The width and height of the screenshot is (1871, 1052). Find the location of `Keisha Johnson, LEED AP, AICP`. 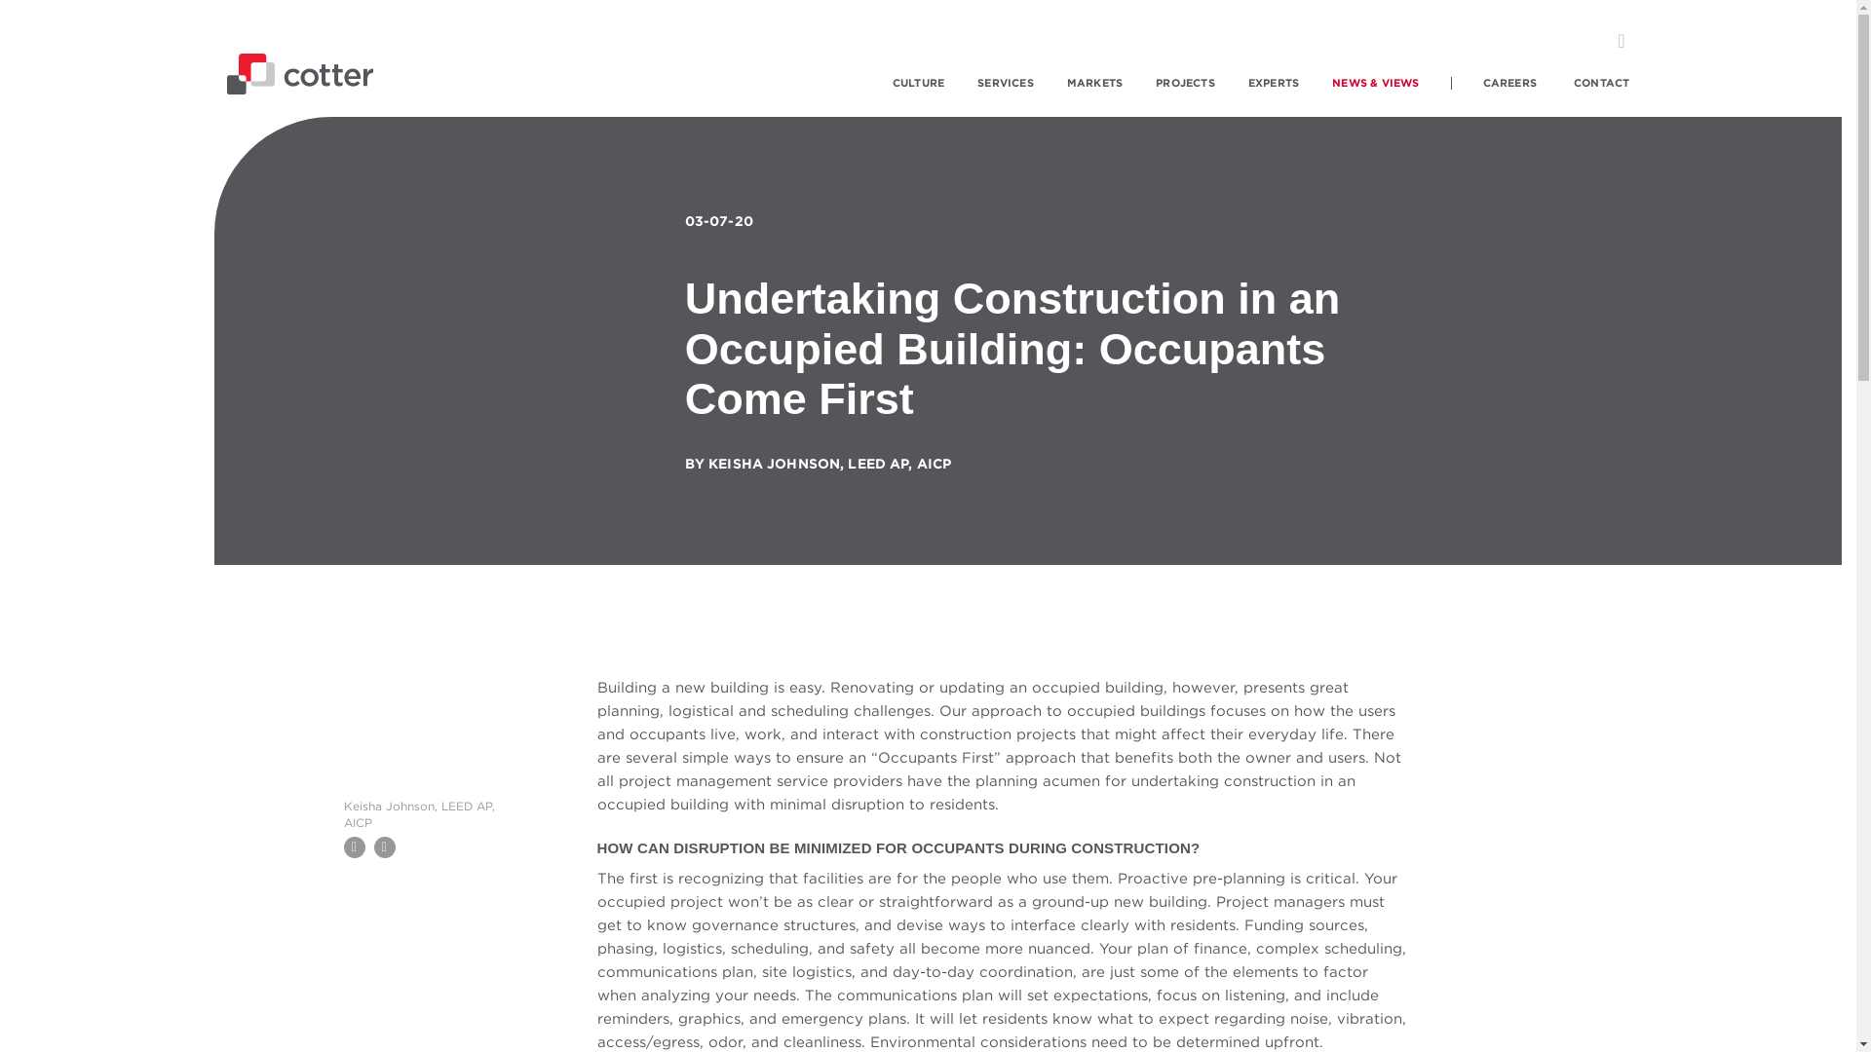

Keisha Johnson, LEED AP, AICP is located at coordinates (425, 756).